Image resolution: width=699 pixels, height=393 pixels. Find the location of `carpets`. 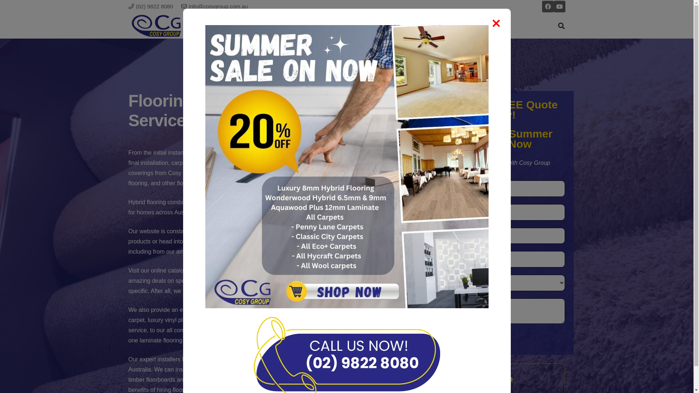

carpets is located at coordinates (305, 173).